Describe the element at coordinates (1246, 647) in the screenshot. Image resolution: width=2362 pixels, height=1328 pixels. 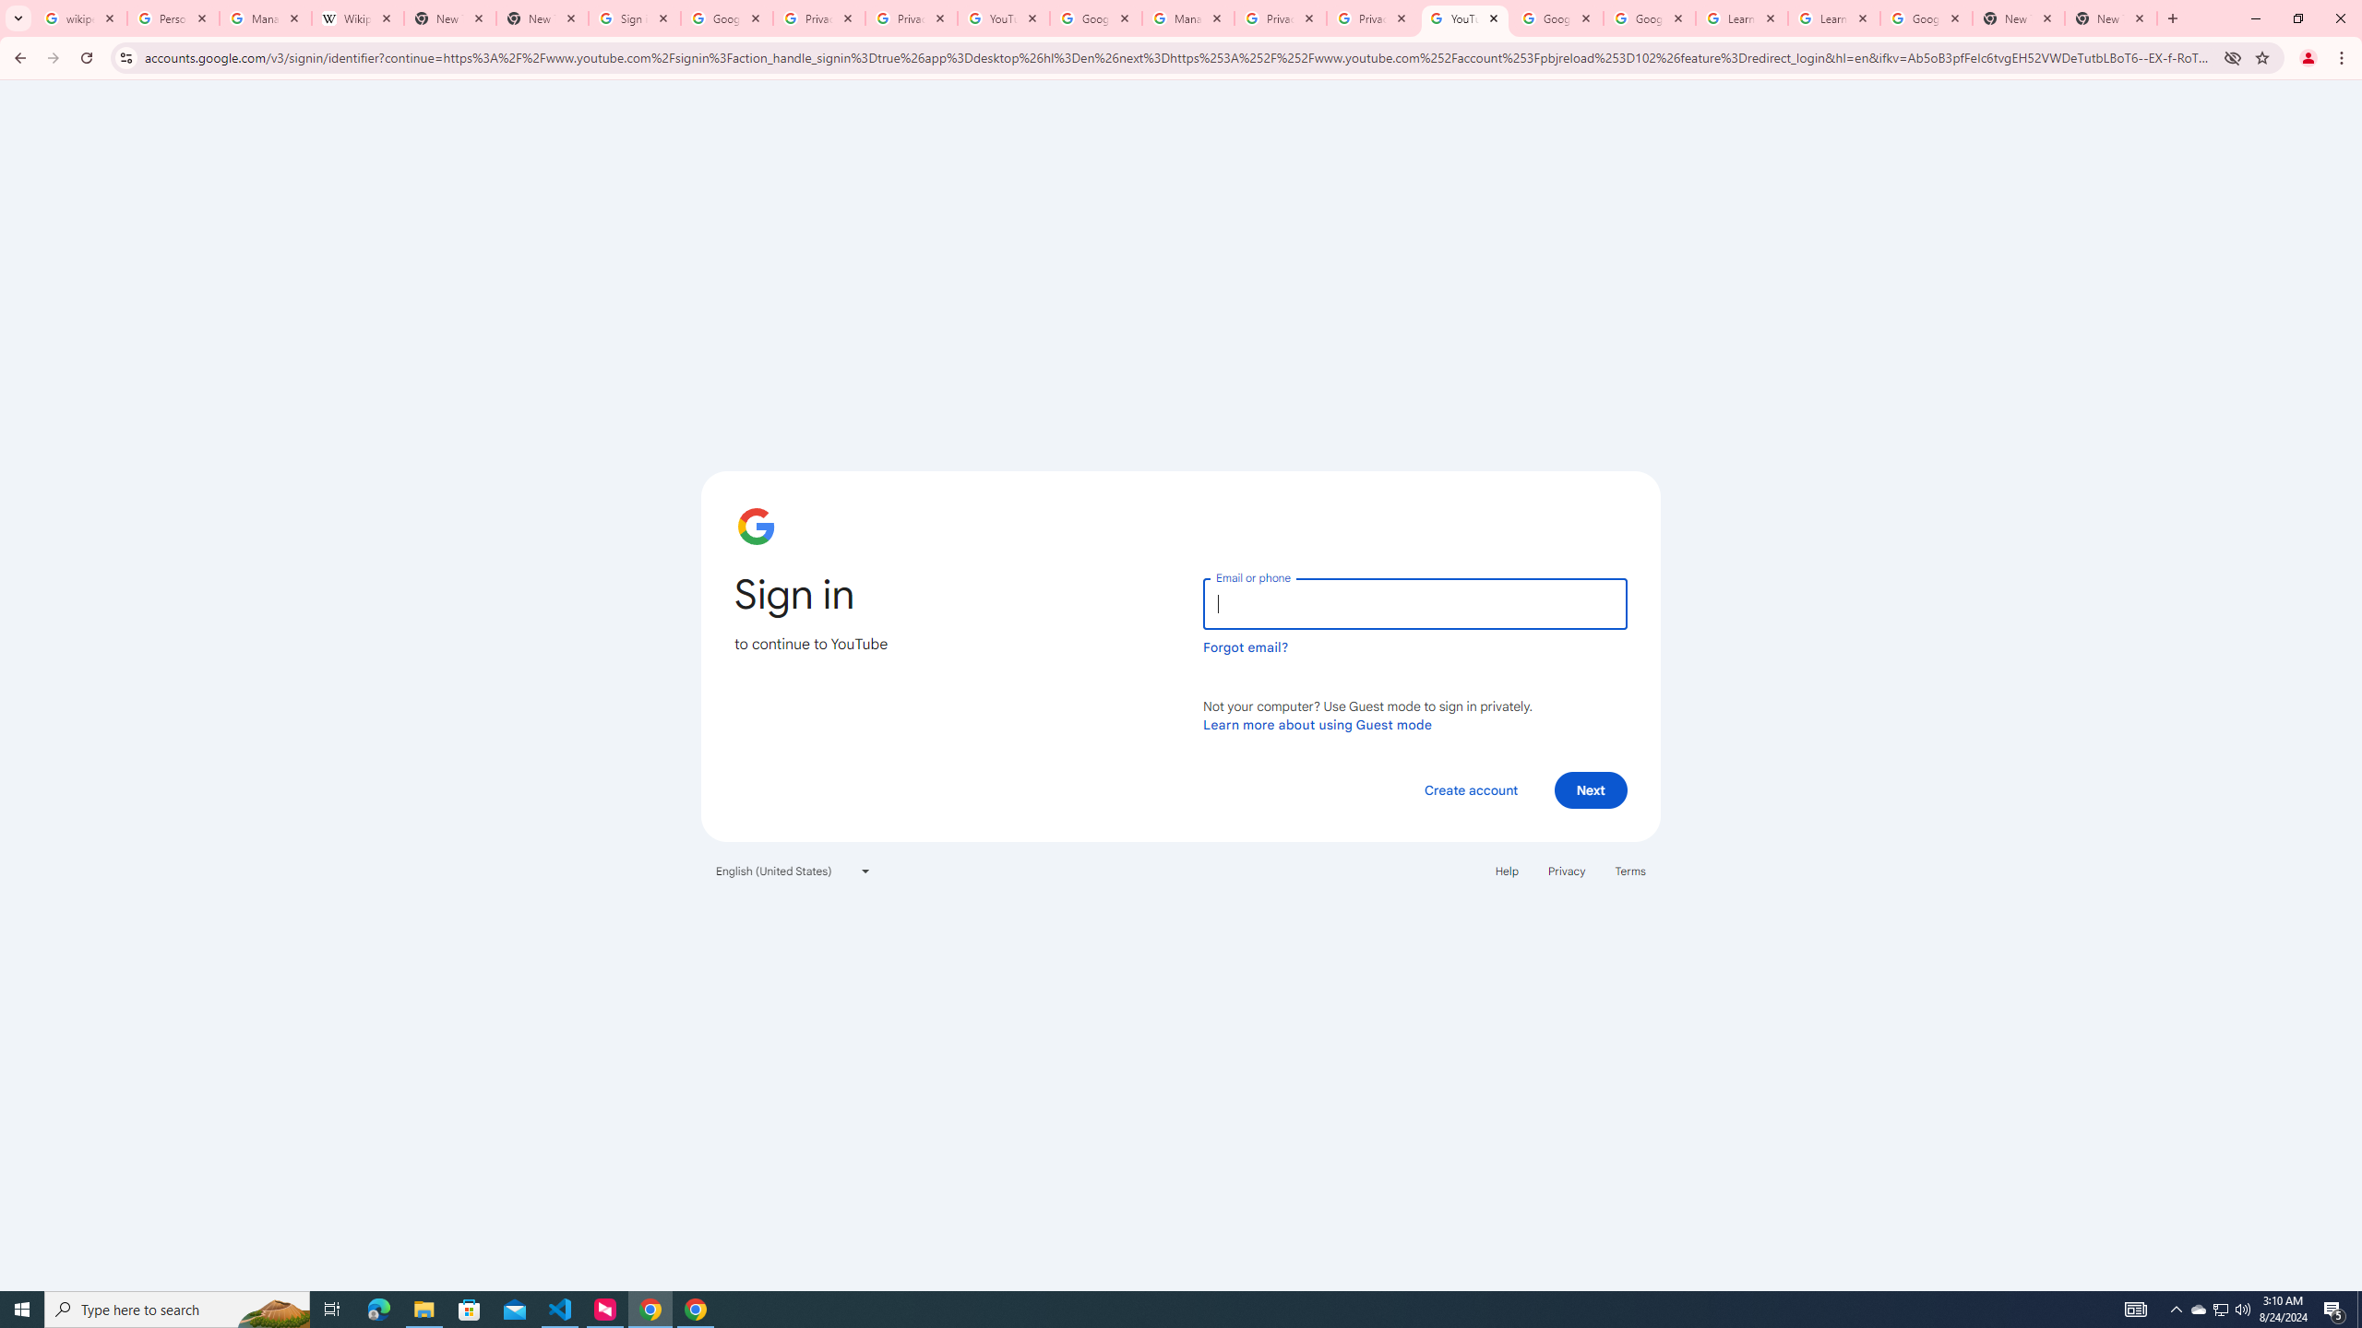
I see `Forgot email?` at that location.